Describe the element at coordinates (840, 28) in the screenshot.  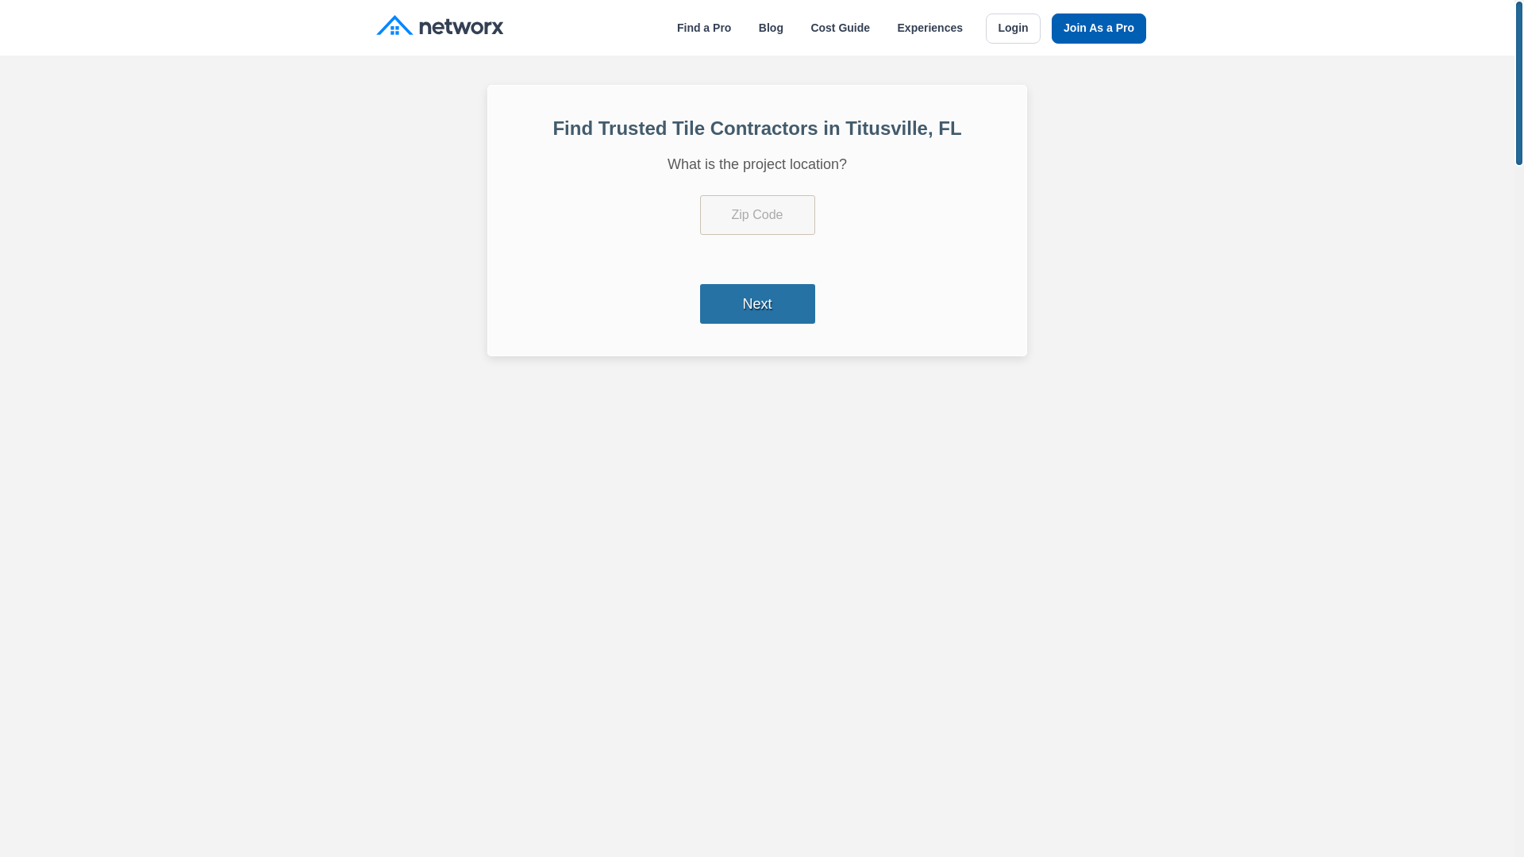
I see `Cost Guide` at that location.